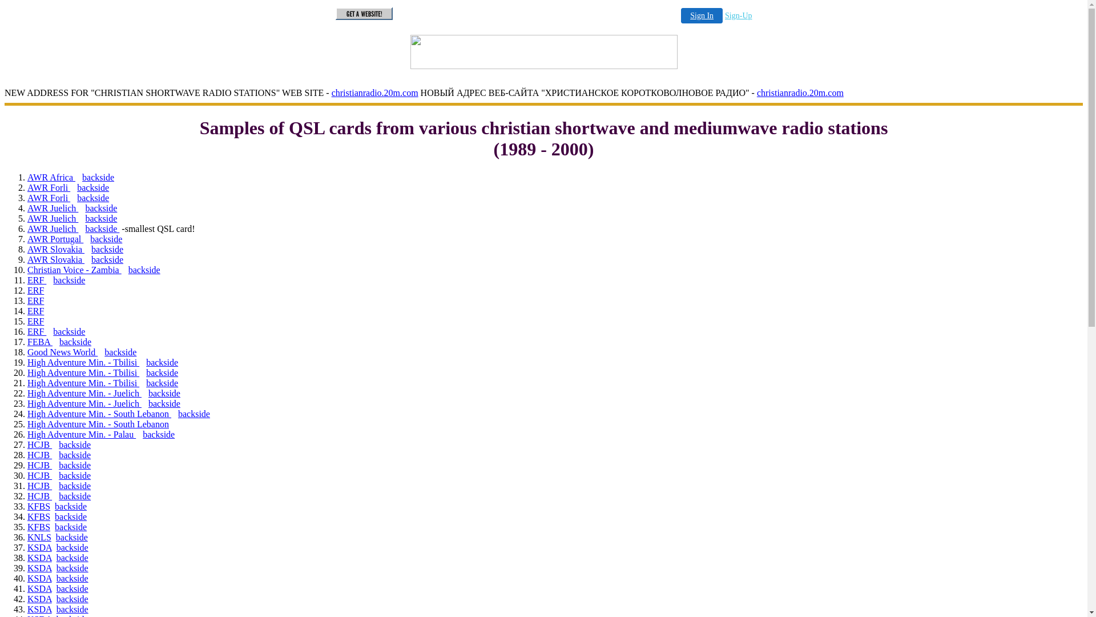  What do you see at coordinates (49, 187) in the screenshot?
I see `AWR Forli` at bounding box center [49, 187].